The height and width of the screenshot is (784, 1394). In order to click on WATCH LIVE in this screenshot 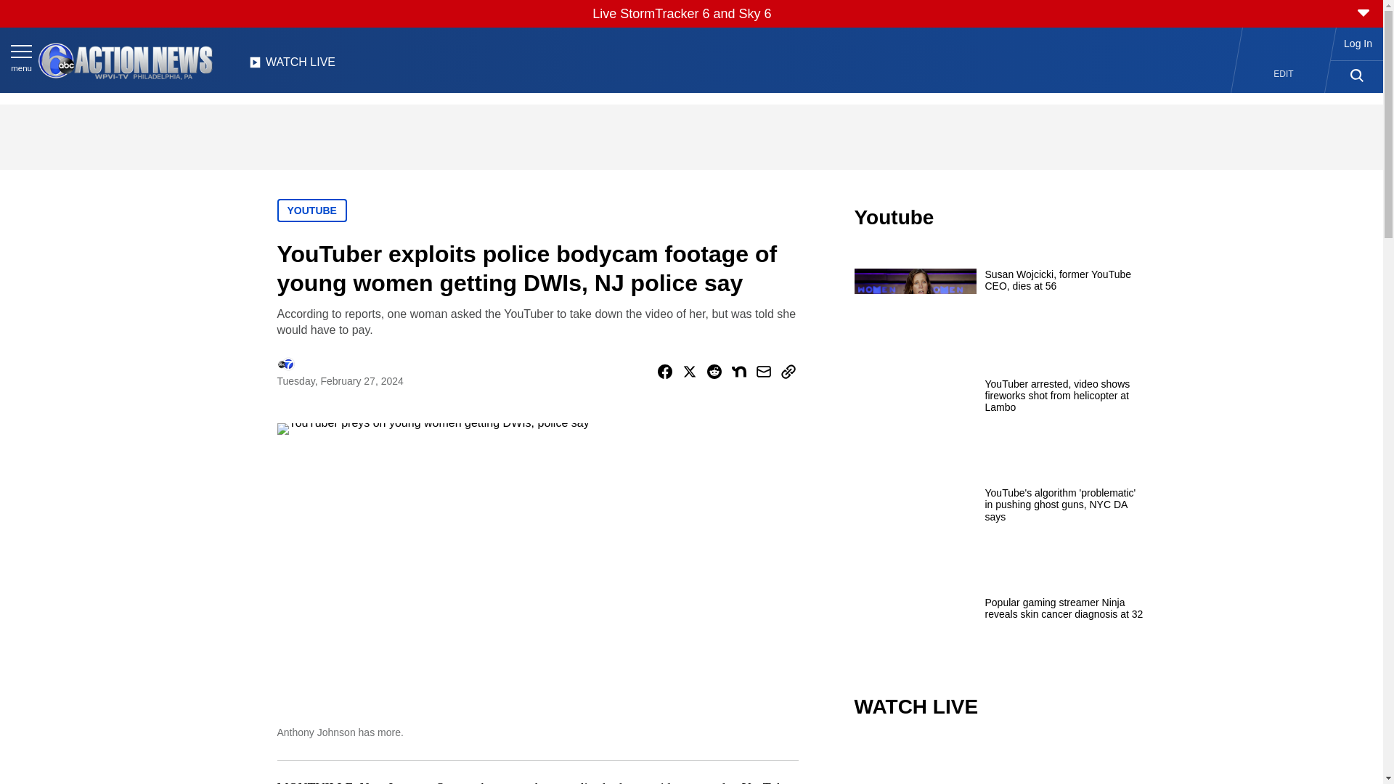, I will do `click(292, 66)`.